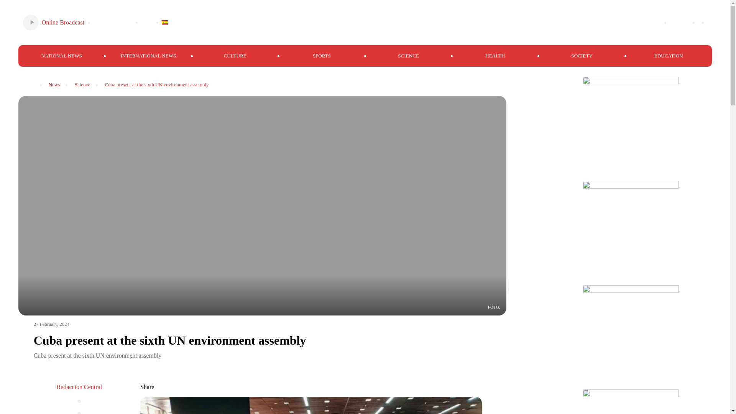  Describe the element at coordinates (408, 56) in the screenshot. I see `SCIENCE` at that location.